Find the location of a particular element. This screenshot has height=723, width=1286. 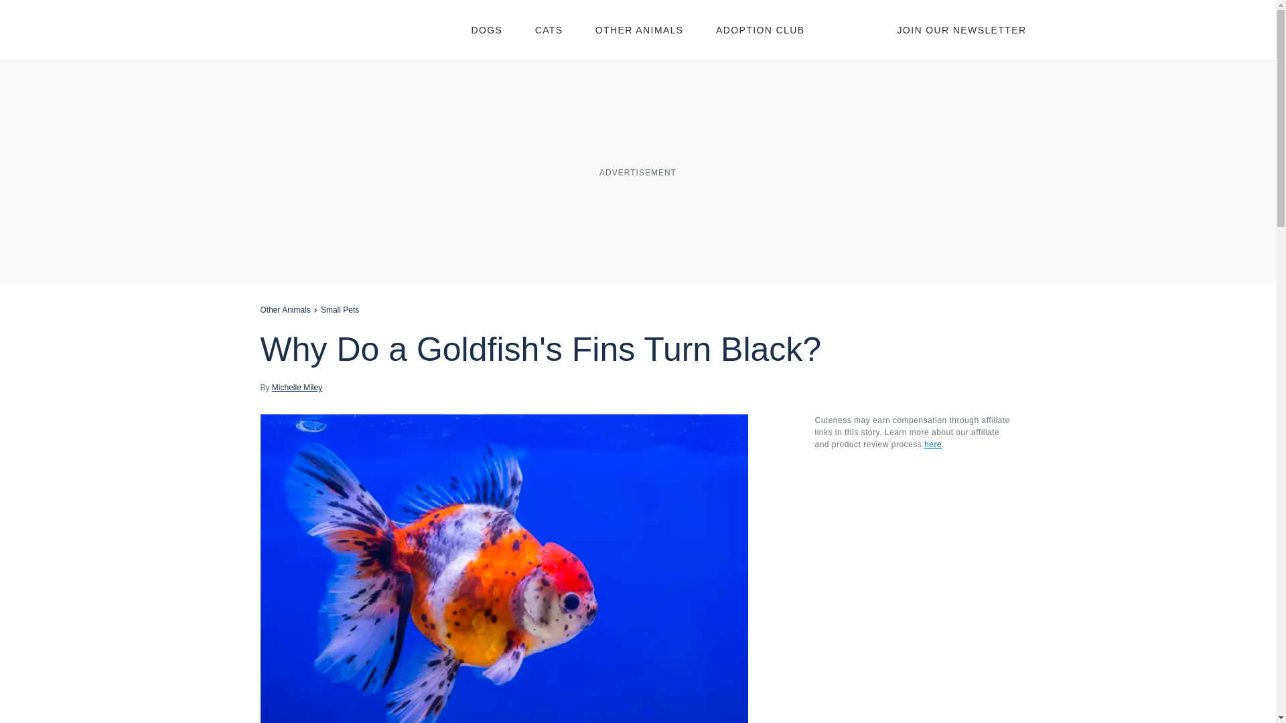

Learn more about our affiliate and product review process is located at coordinates (932, 444).